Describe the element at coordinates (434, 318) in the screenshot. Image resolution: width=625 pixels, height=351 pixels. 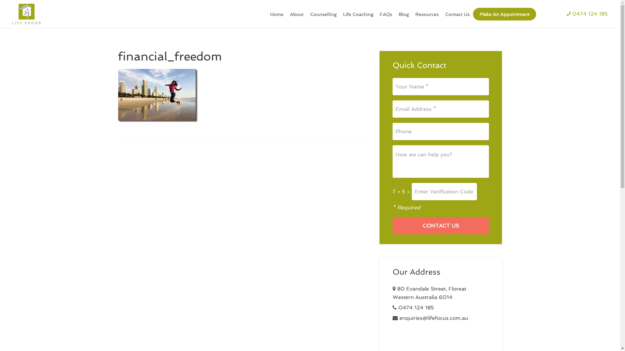
I see `enquiries@lifefocus.com.au` at that location.